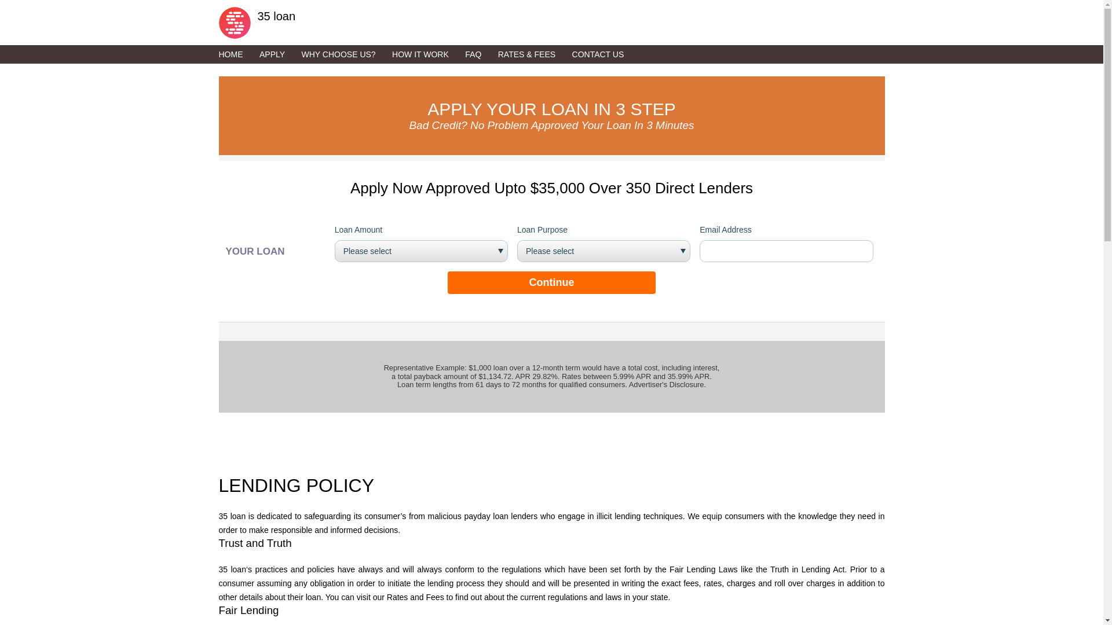 The width and height of the screenshot is (1112, 625). I want to click on APPLY, so click(279, 54).